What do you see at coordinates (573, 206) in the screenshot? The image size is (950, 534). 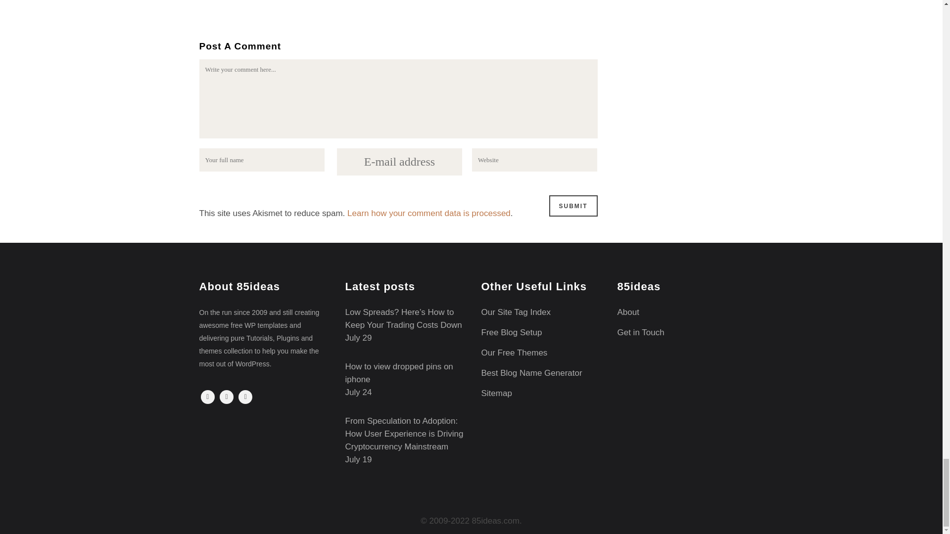 I see `Submit` at bounding box center [573, 206].